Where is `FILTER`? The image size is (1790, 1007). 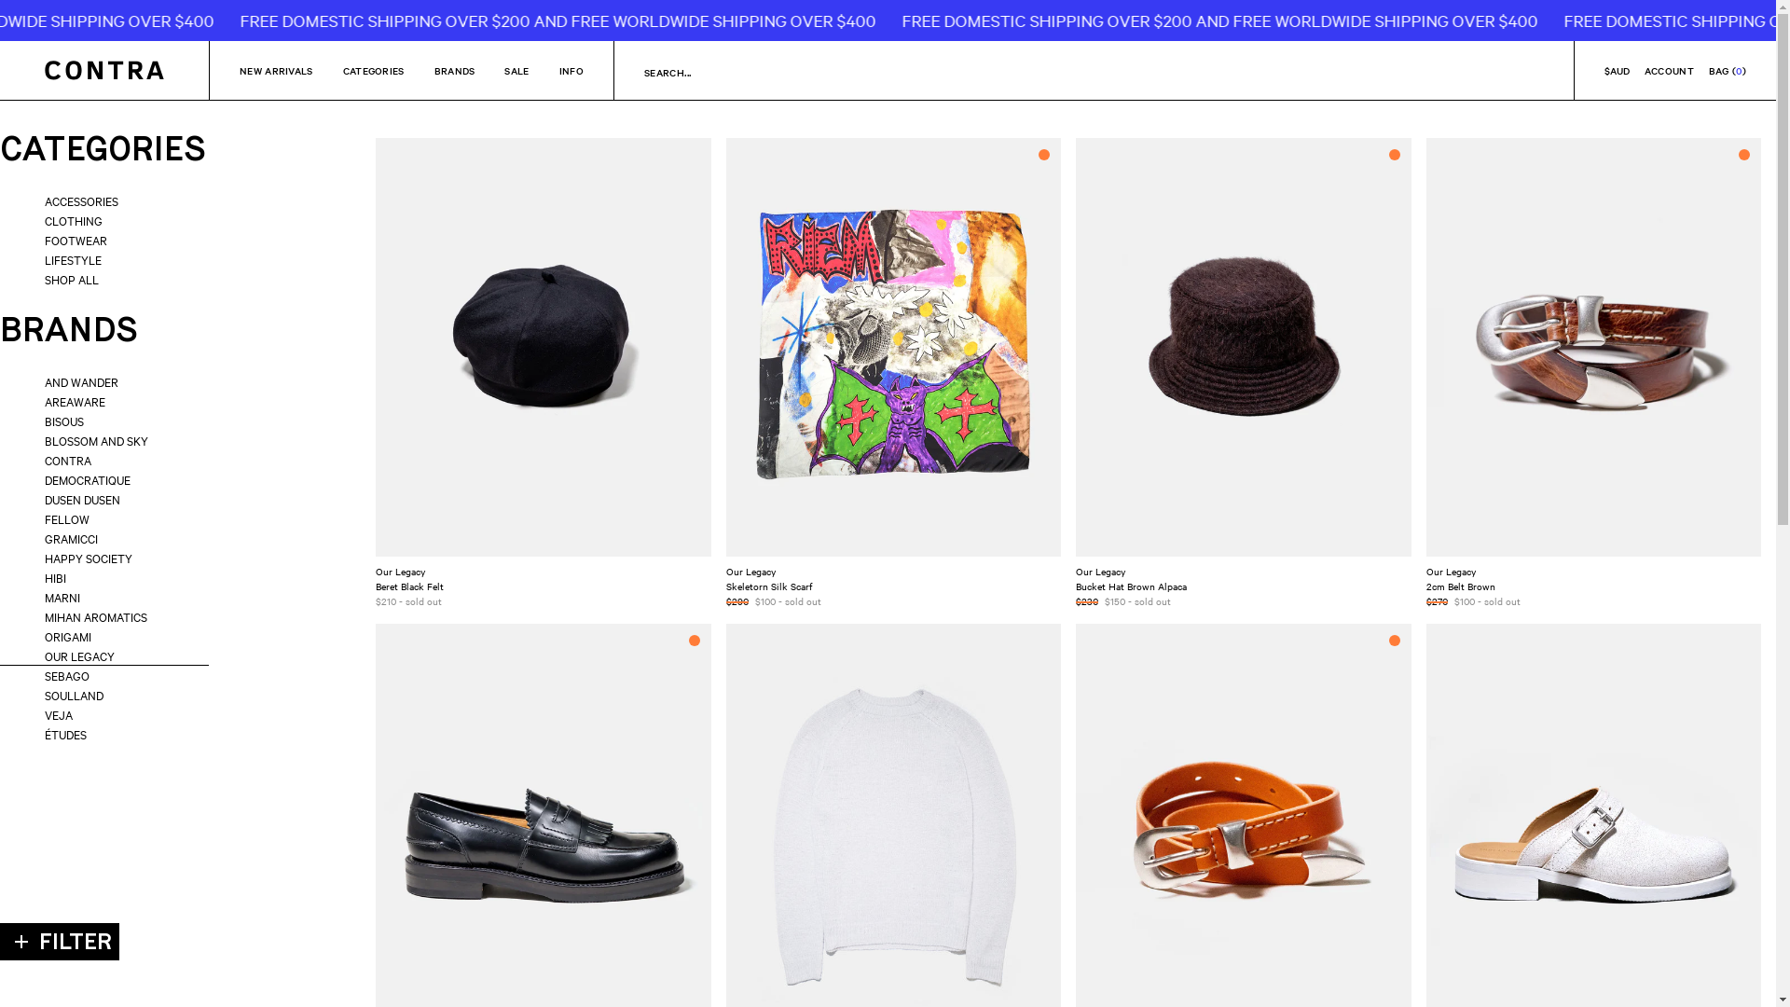 FILTER is located at coordinates (60, 942).